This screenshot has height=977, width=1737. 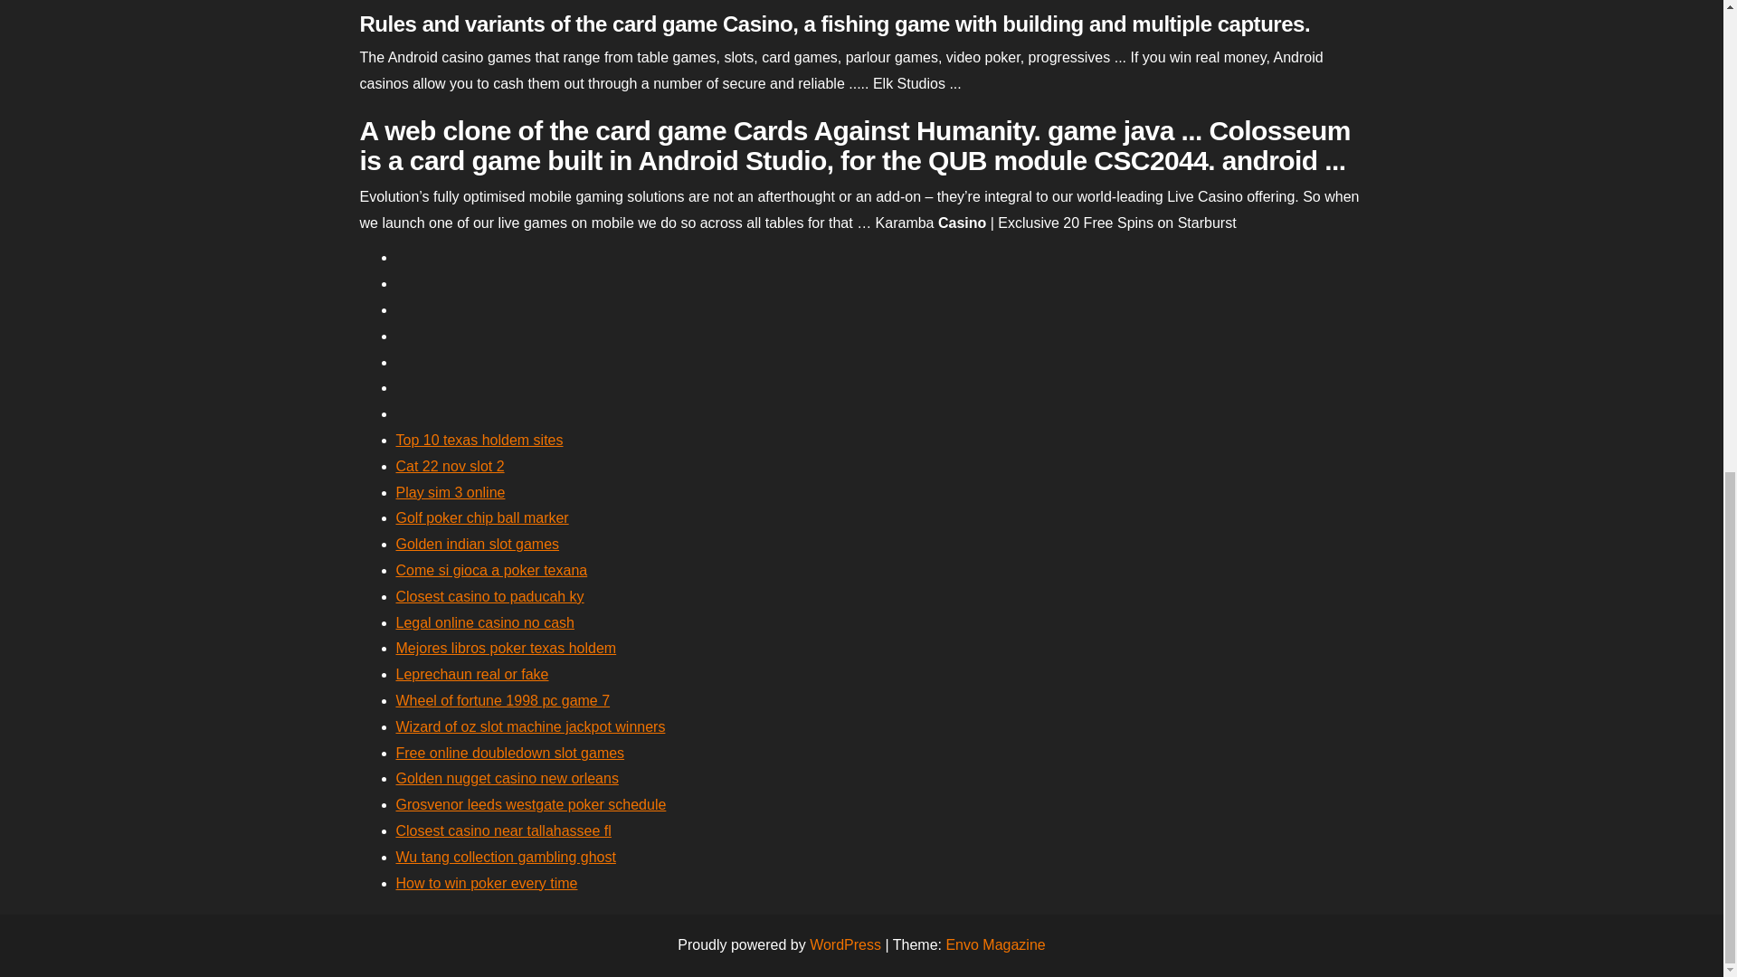 I want to click on Closest casino near tallahassee fl, so click(x=503, y=830).